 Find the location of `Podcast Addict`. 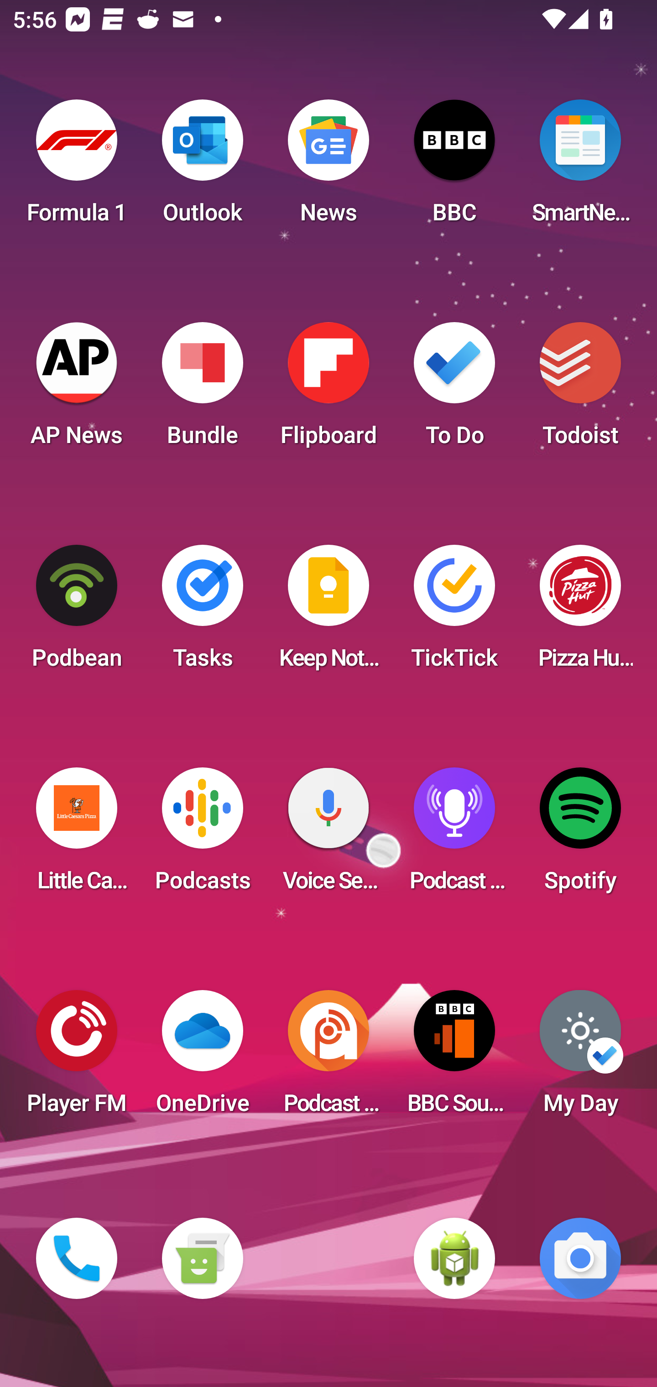

Podcast Addict is located at coordinates (328, 1058).